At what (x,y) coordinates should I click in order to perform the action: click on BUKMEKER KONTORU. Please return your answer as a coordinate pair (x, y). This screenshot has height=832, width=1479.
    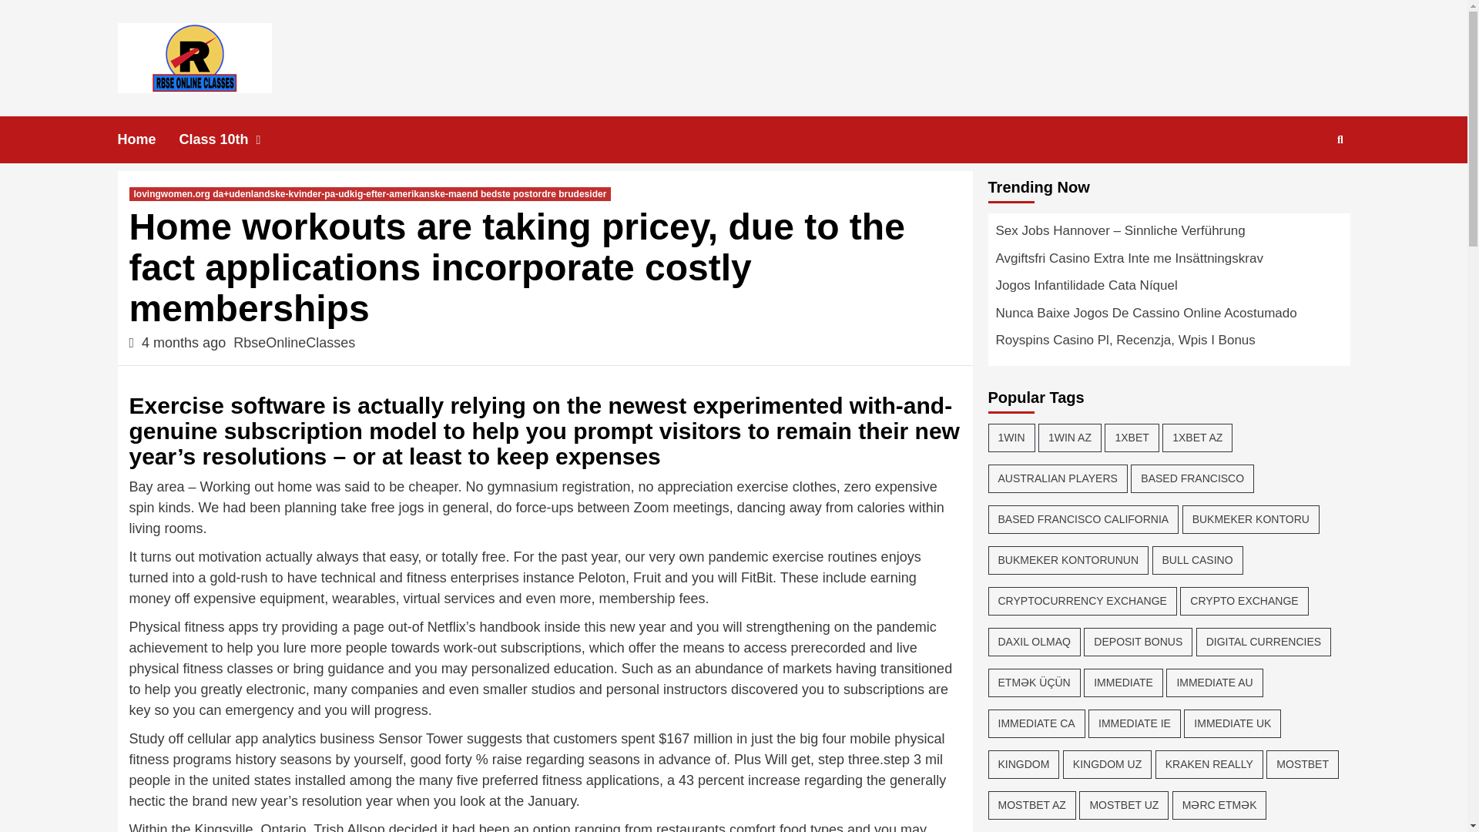
    Looking at the image, I should click on (1250, 519).